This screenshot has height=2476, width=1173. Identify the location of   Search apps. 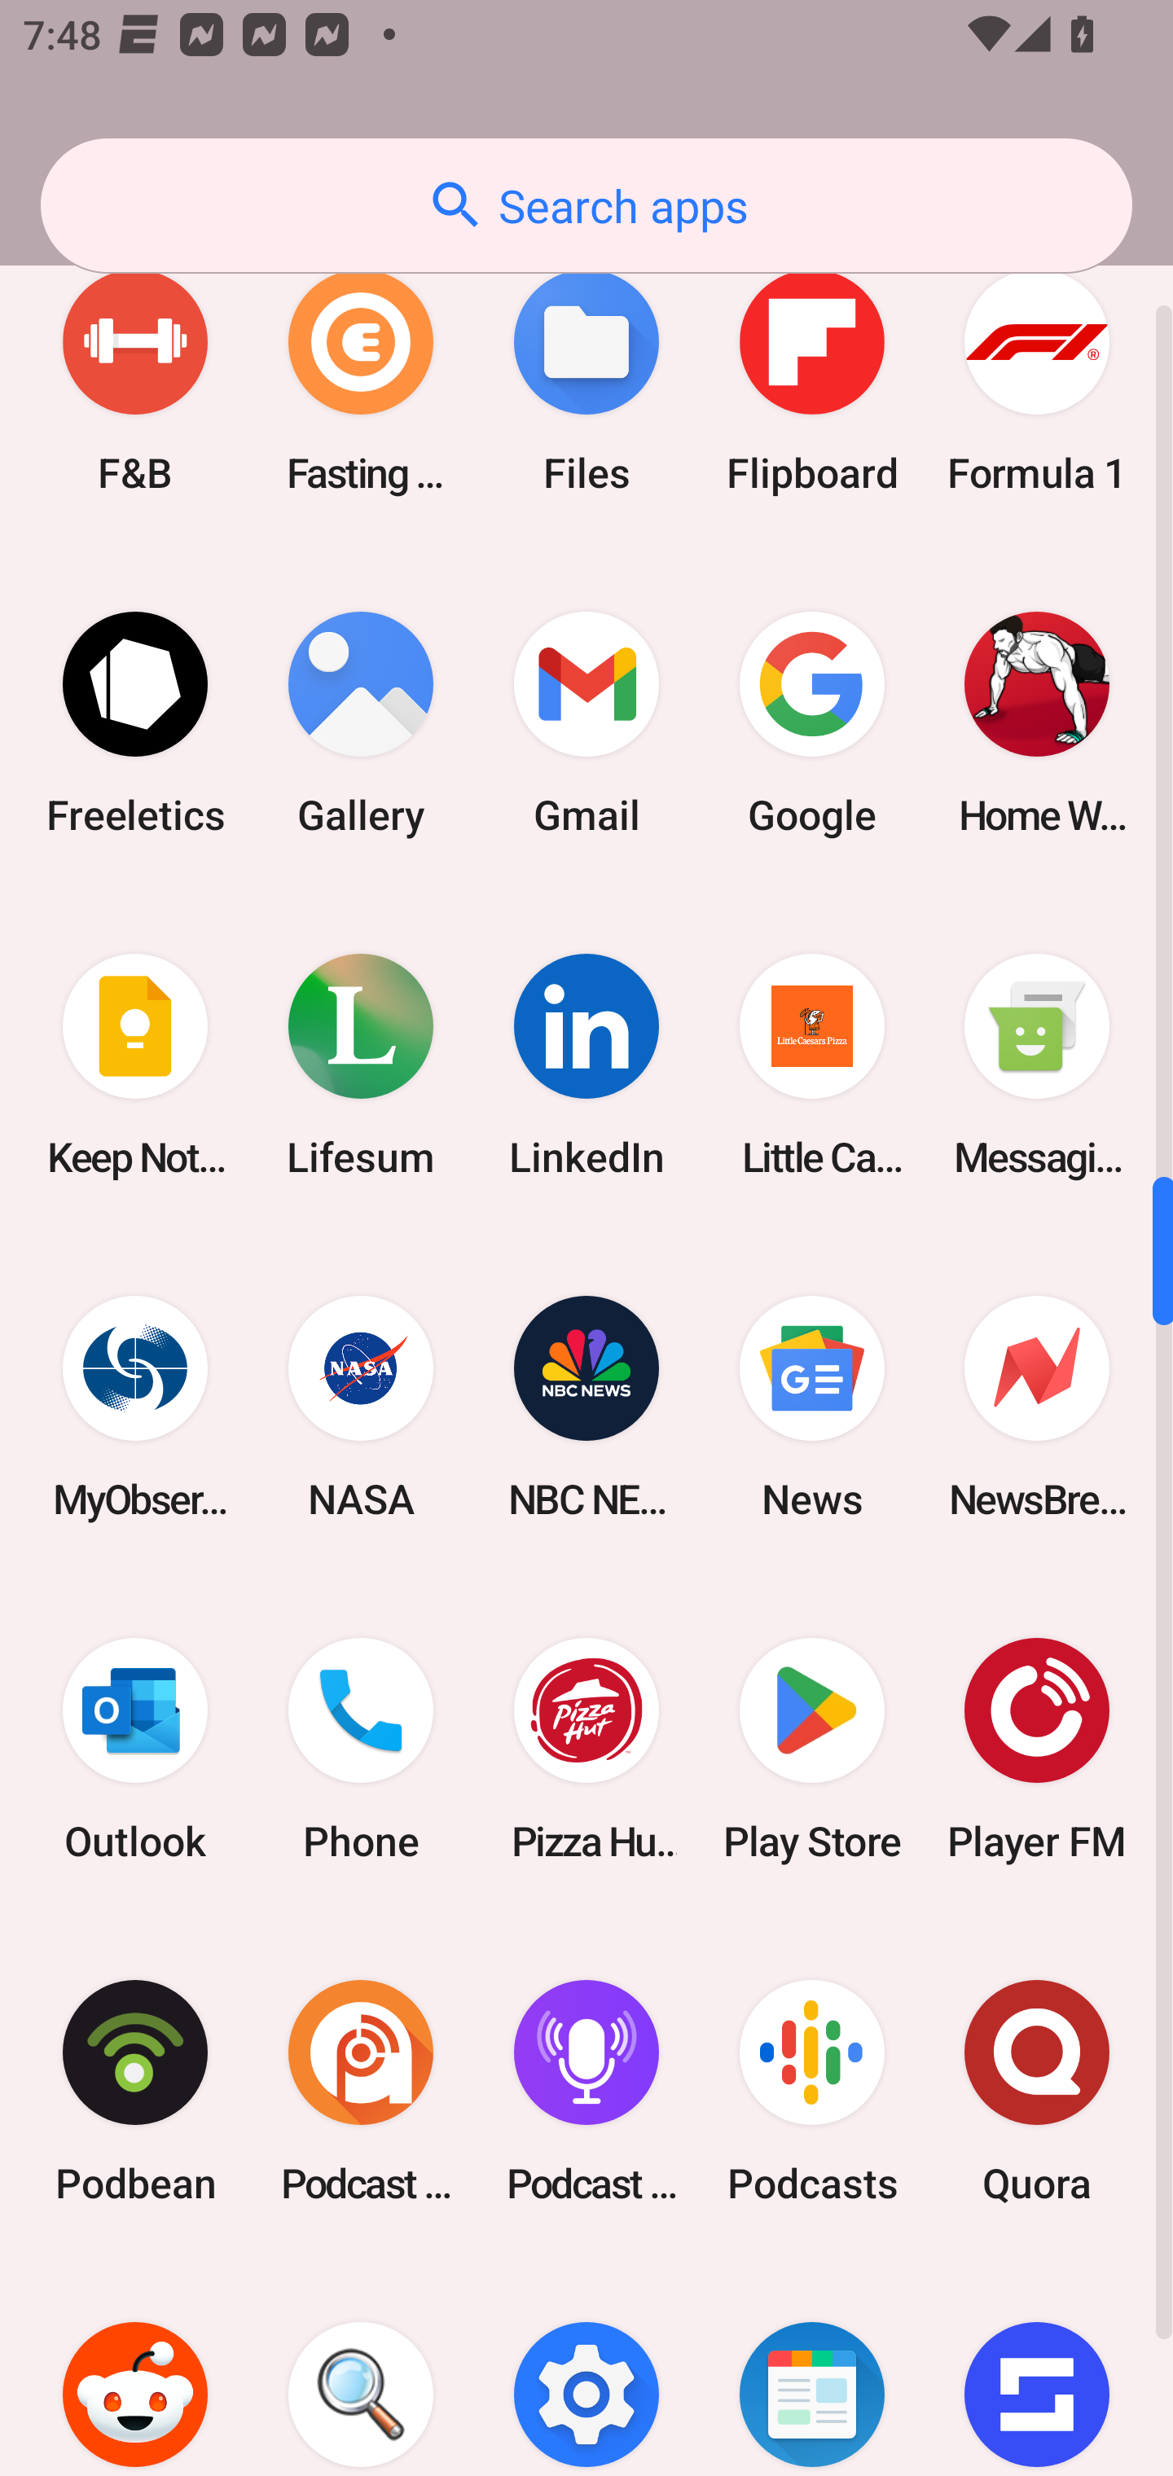
(586, 205).